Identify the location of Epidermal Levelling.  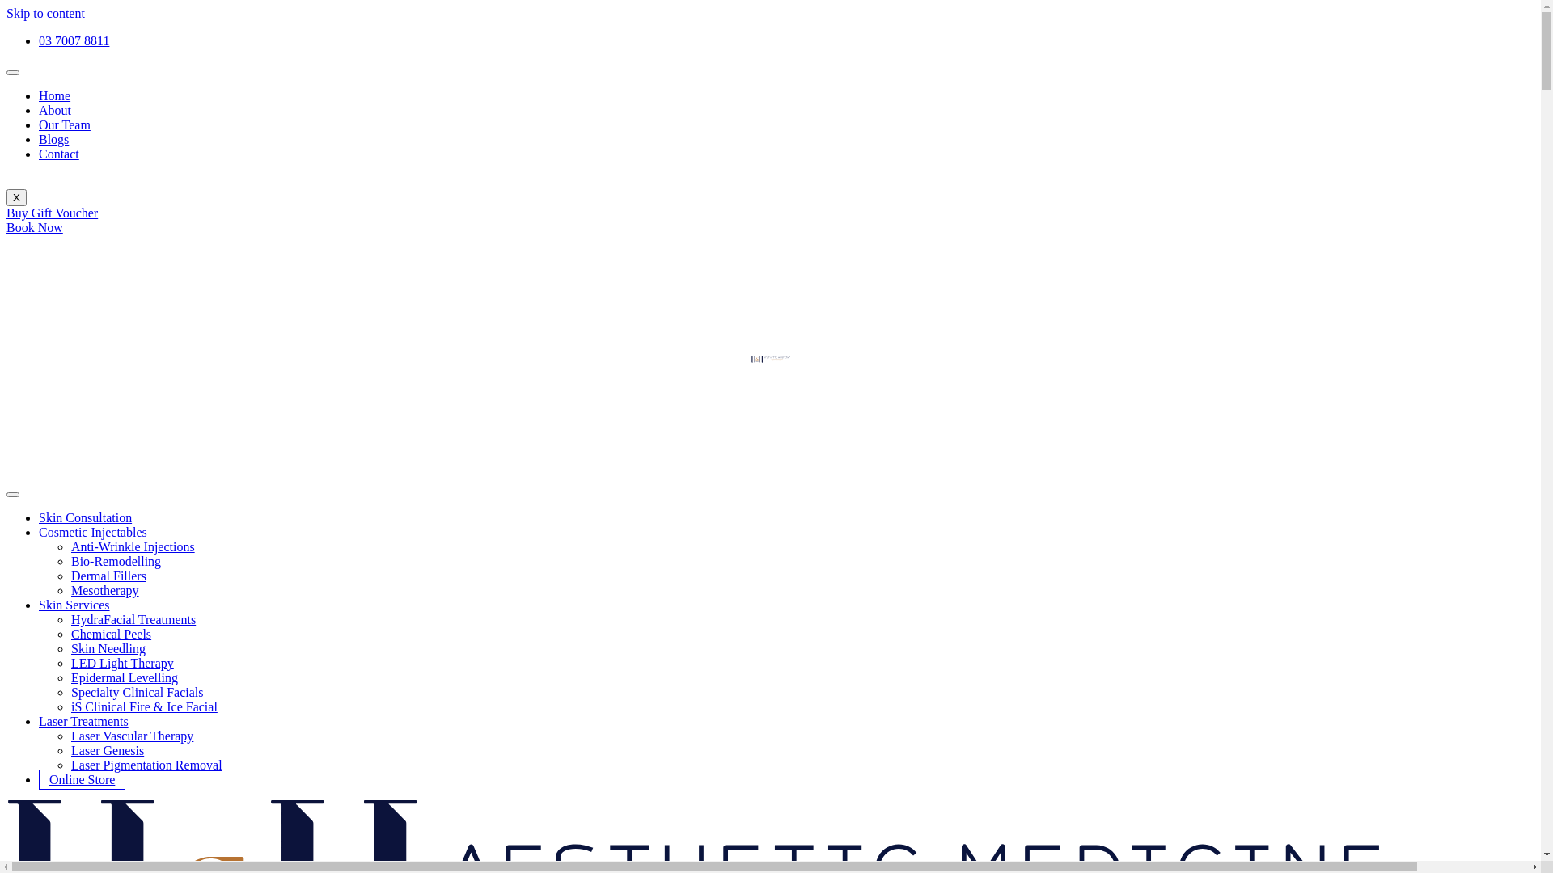
(125, 677).